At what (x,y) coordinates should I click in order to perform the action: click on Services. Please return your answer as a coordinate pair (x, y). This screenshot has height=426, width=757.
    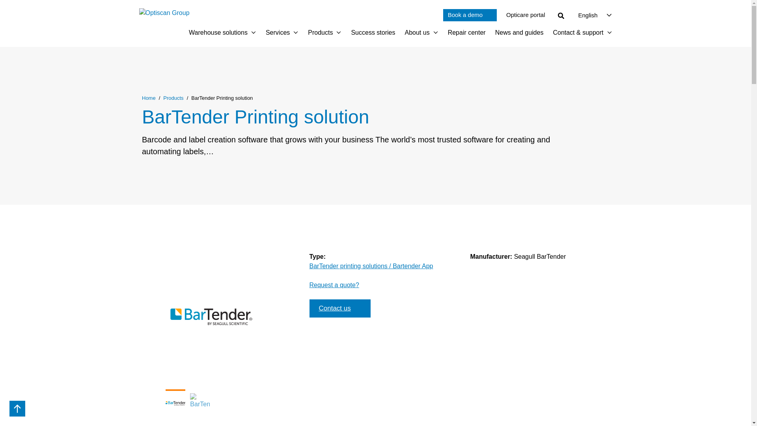
    Looking at the image, I should click on (470, 15).